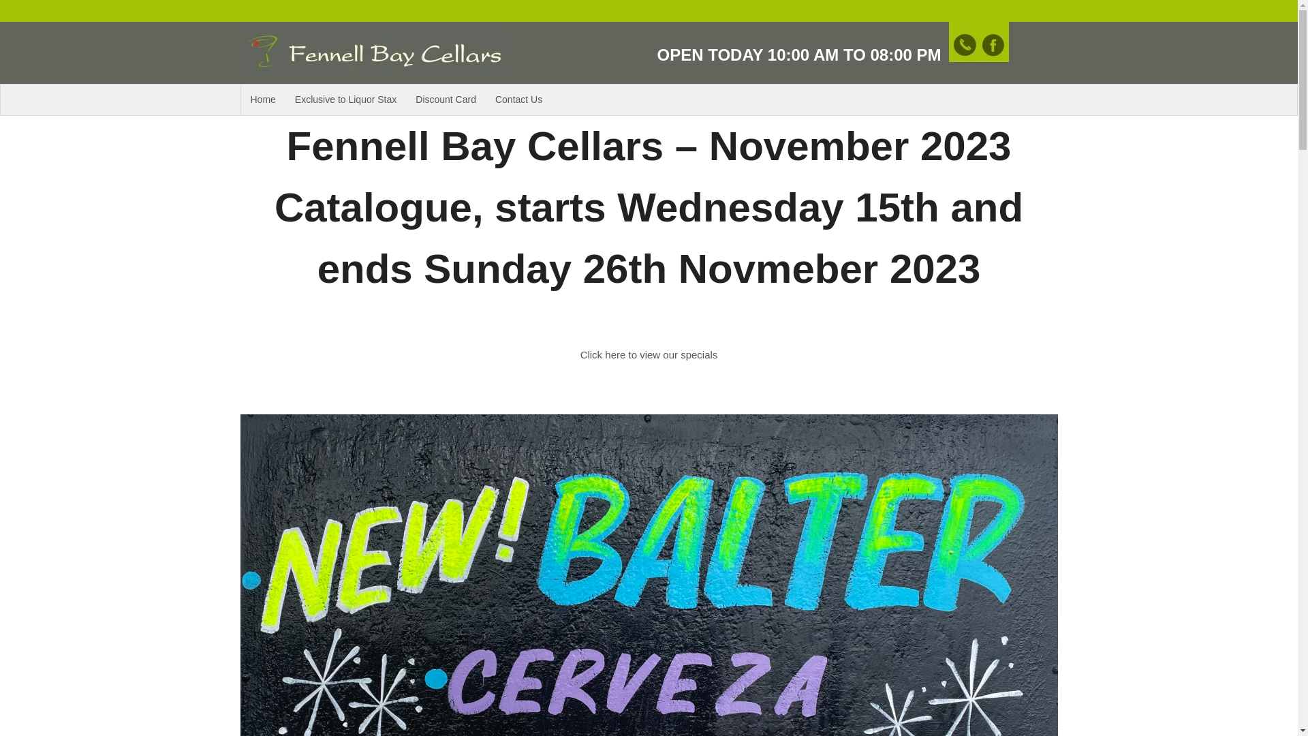  Describe the element at coordinates (263, 99) in the screenshot. I see `Home` at that location.